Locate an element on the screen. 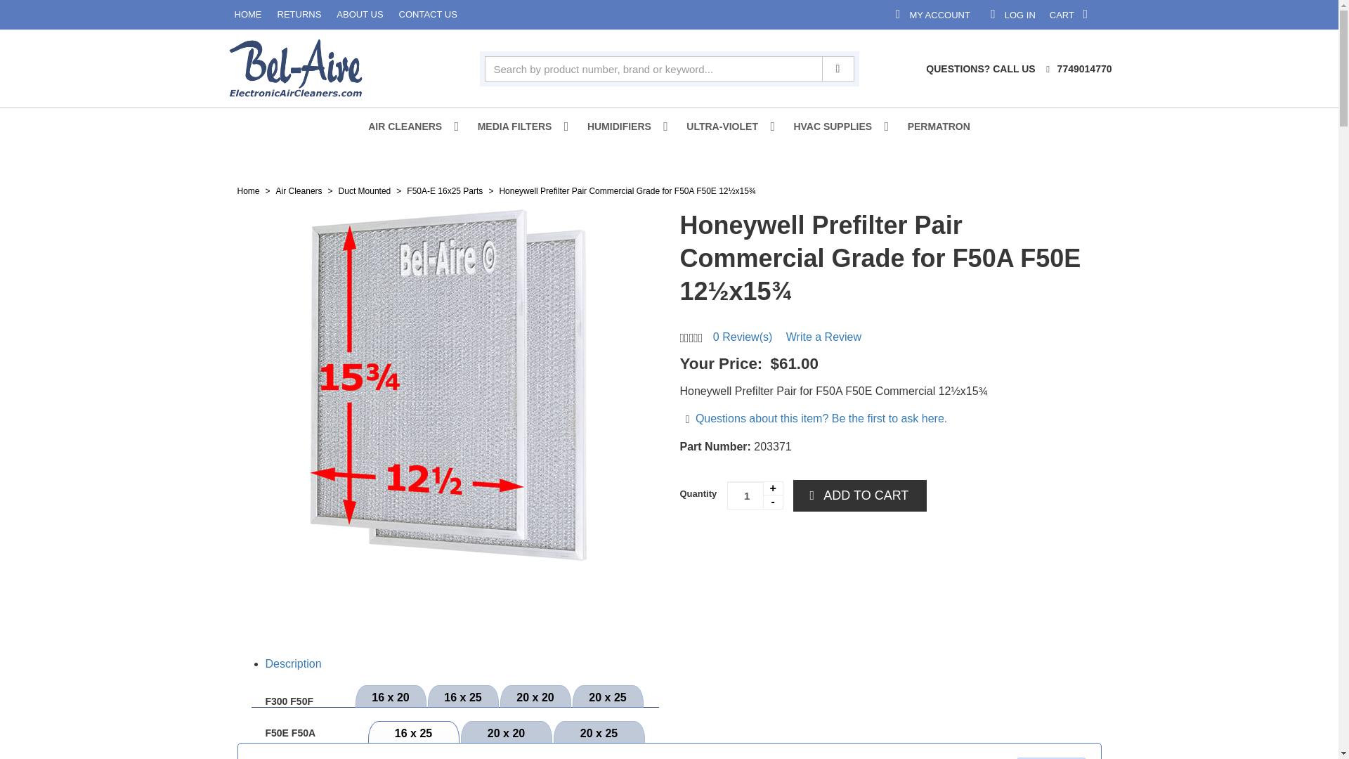 The width and height of the screenshot is (1349, 759). 7749014770 is located at coordinates (1246, 14).